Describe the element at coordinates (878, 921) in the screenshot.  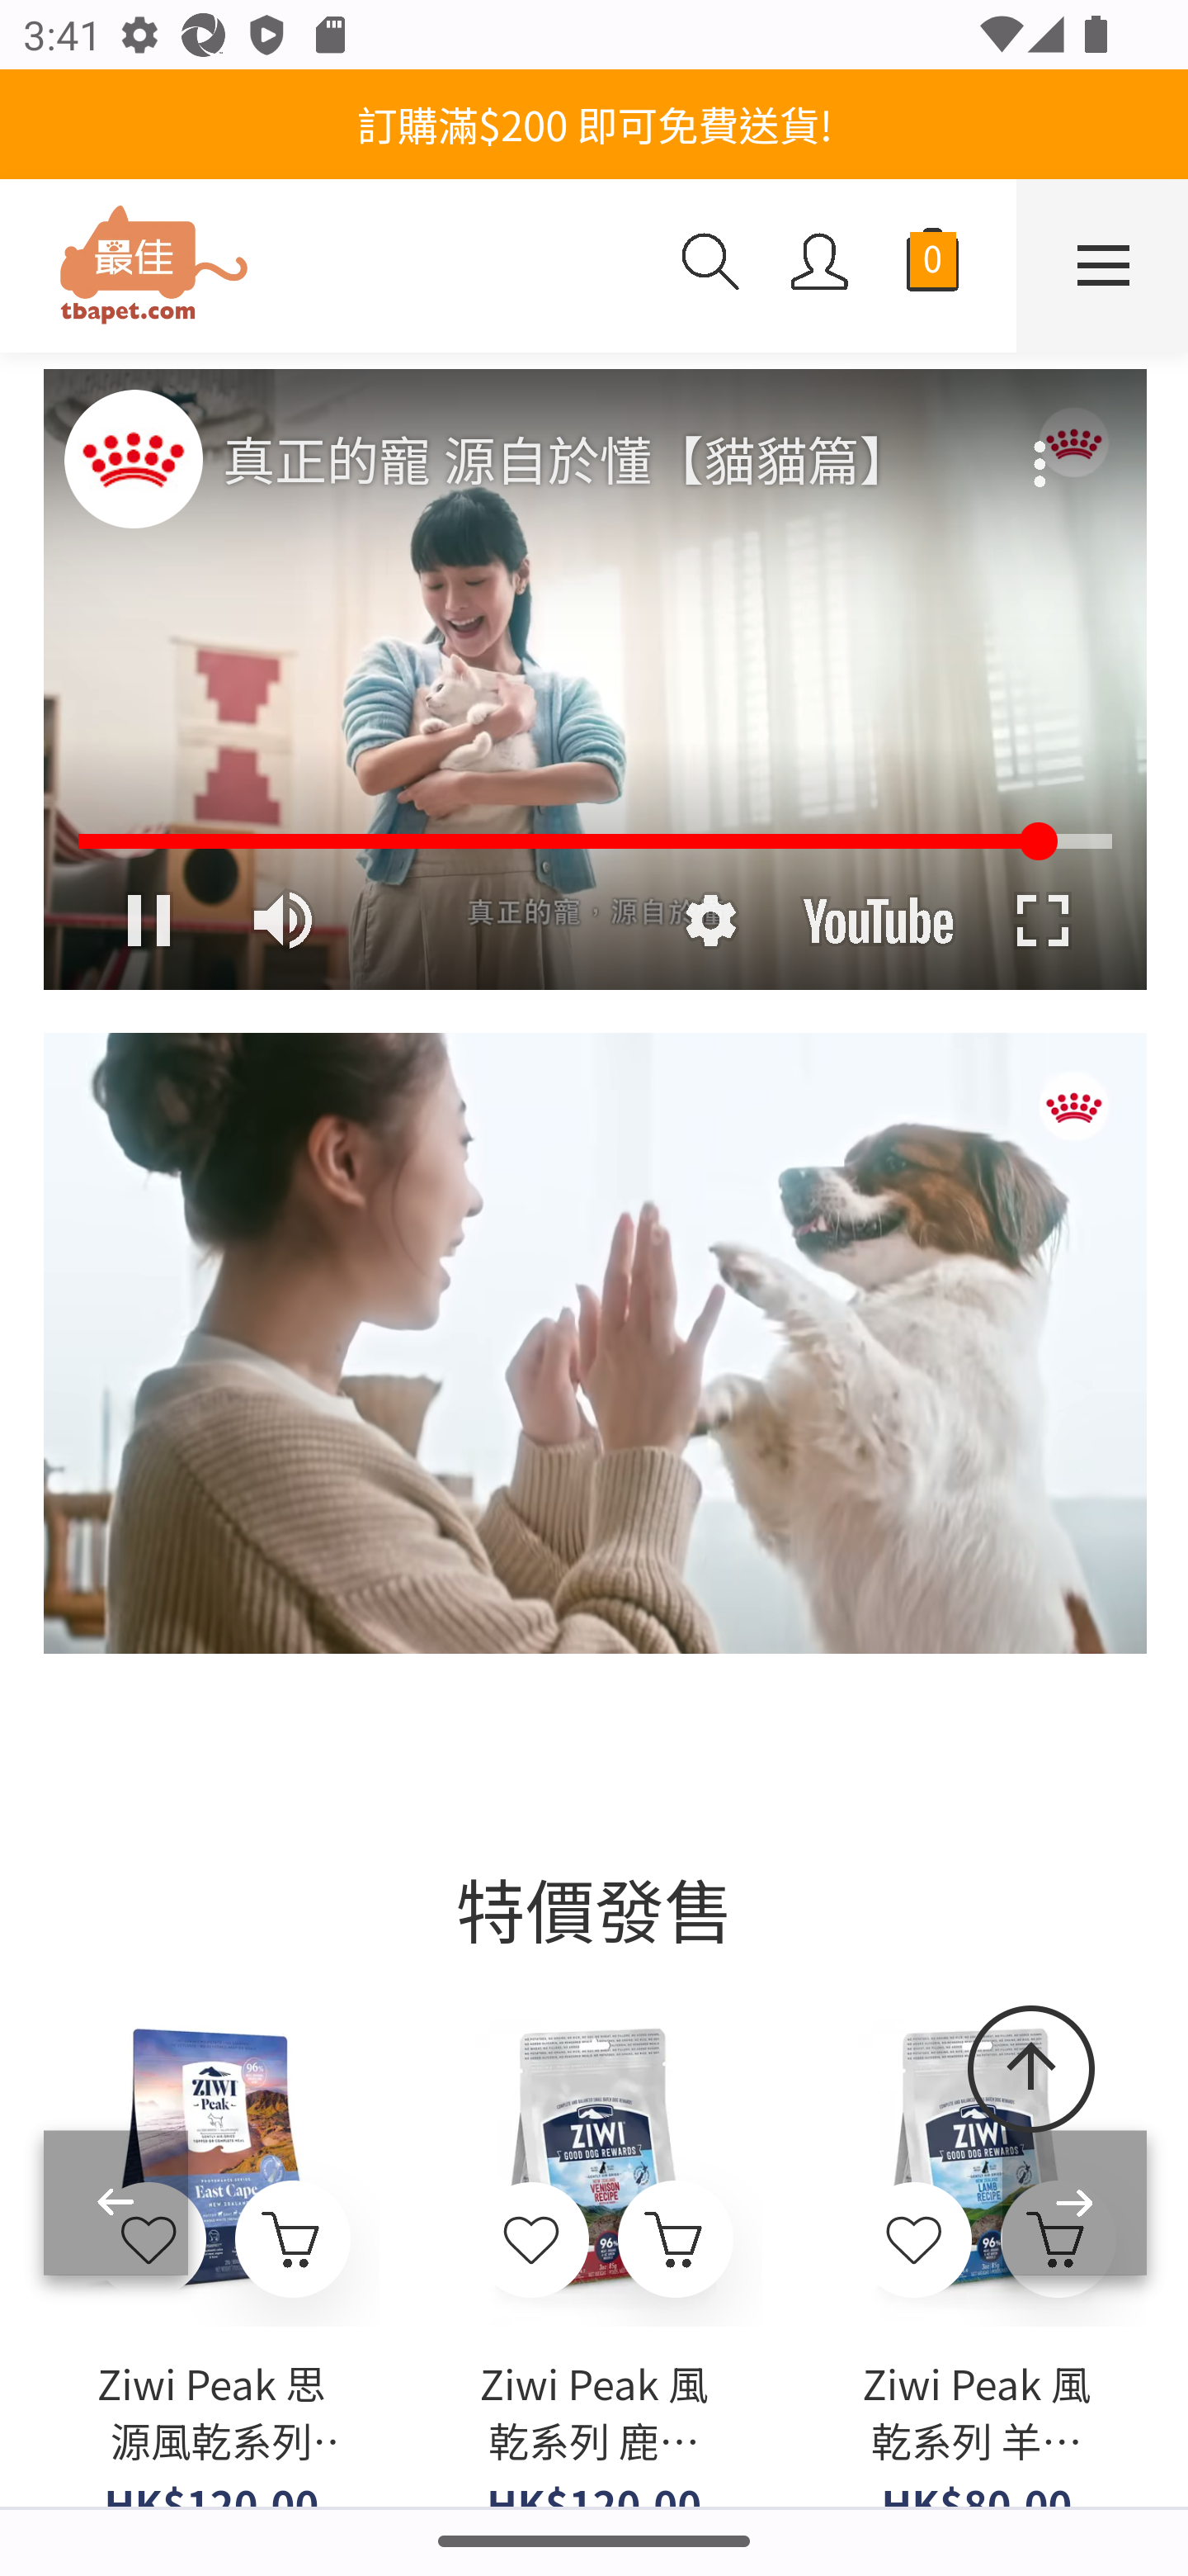
I see `Watch on YouTube` at that location.